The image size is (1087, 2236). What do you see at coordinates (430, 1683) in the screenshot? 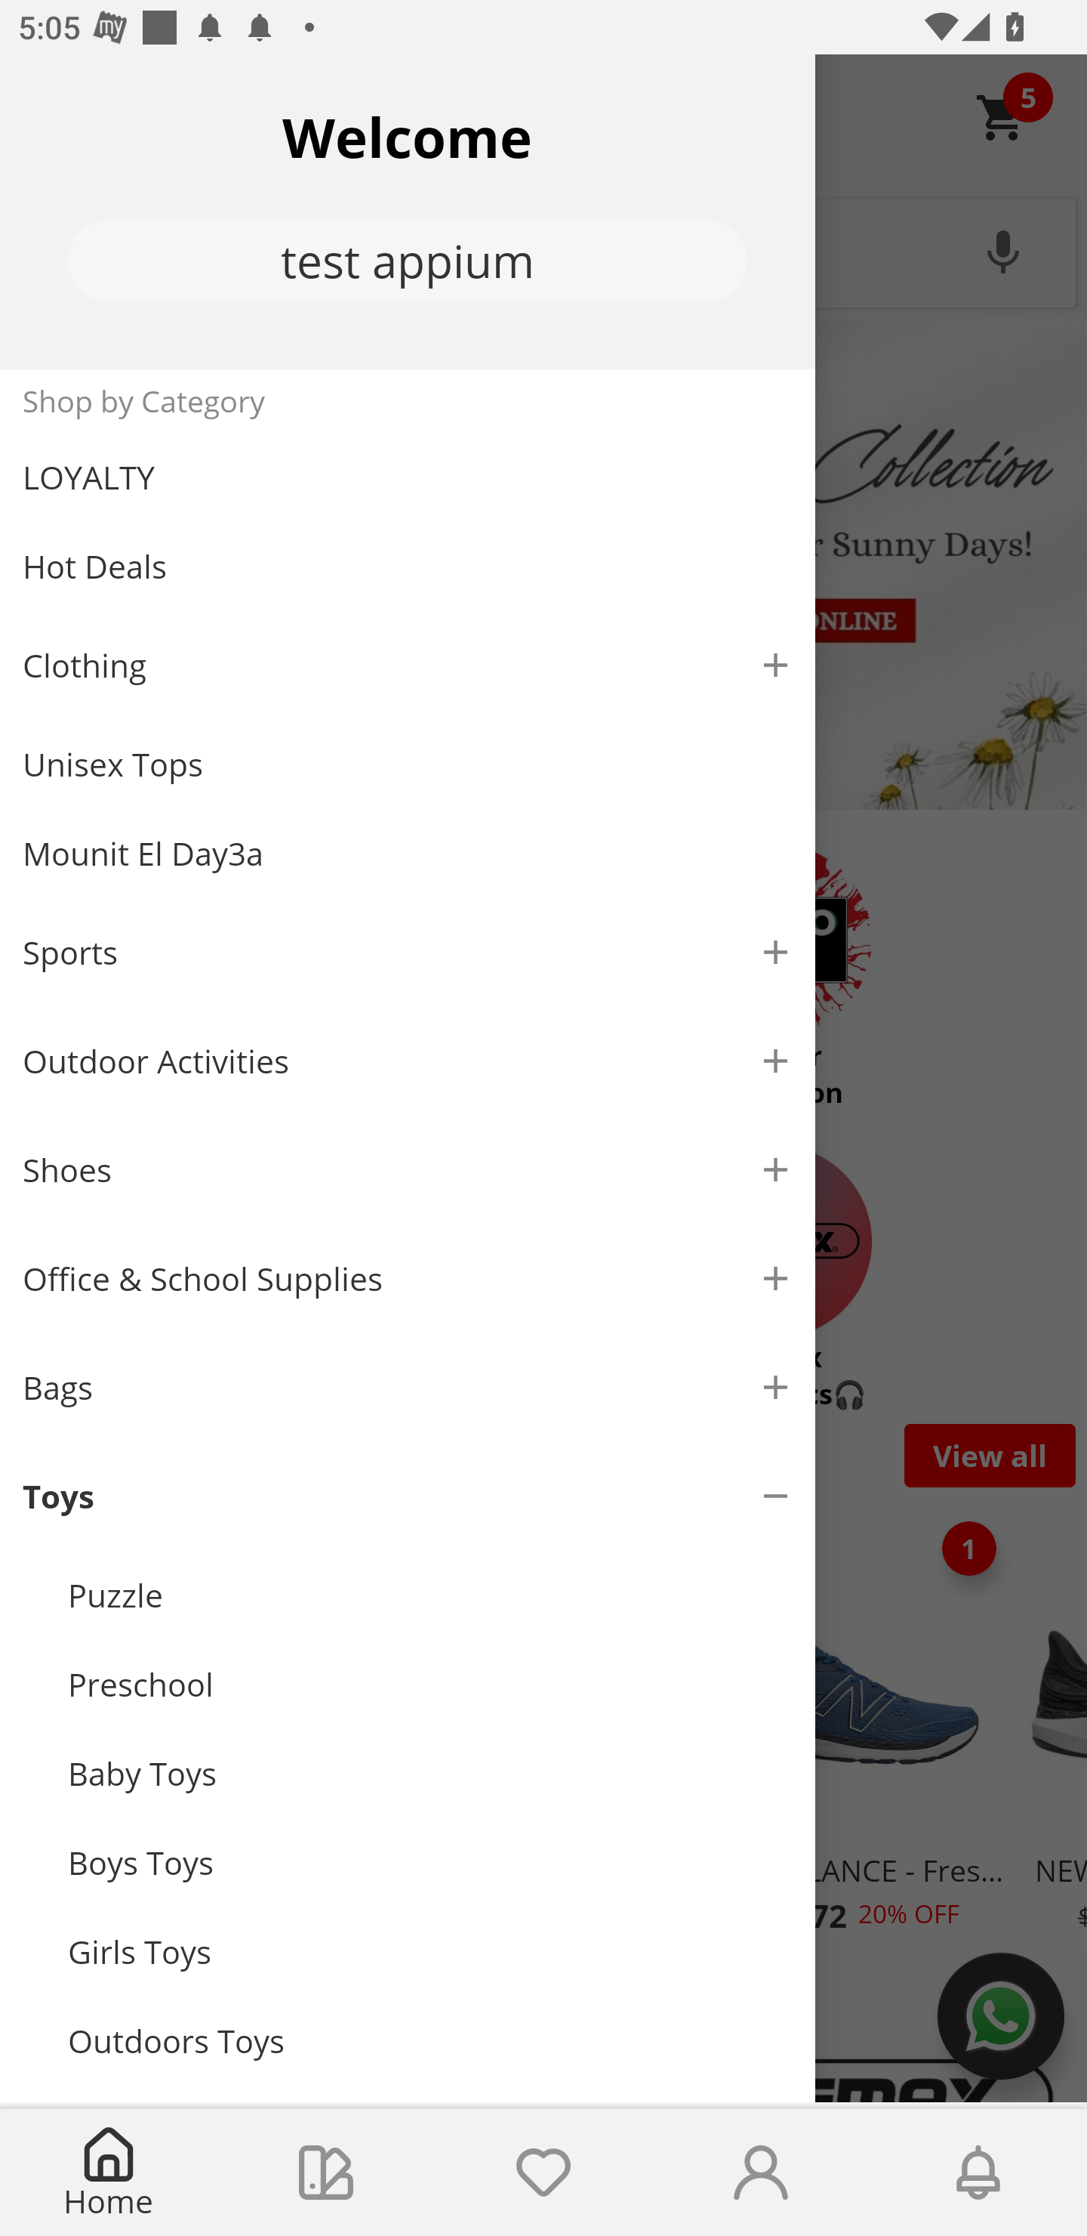
I see `Preschool` at bounding box center [430, 1683].